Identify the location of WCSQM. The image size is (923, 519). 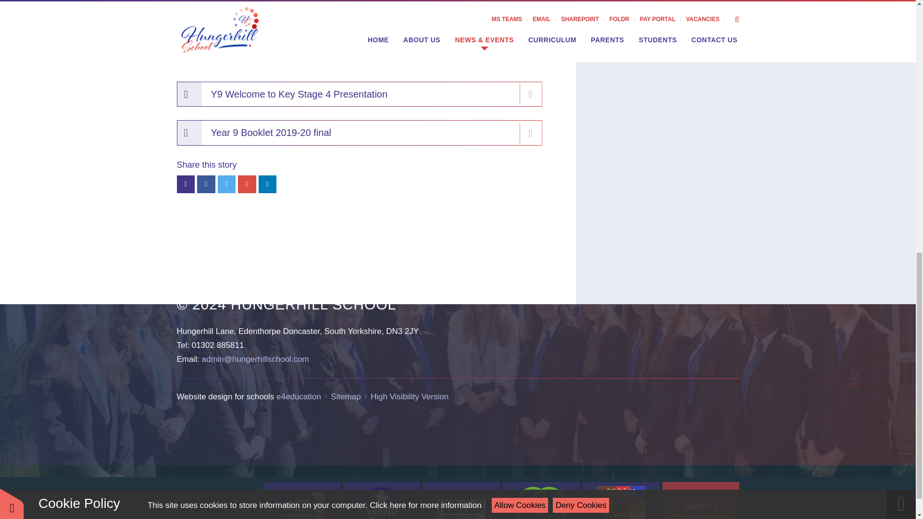
(382, 501).